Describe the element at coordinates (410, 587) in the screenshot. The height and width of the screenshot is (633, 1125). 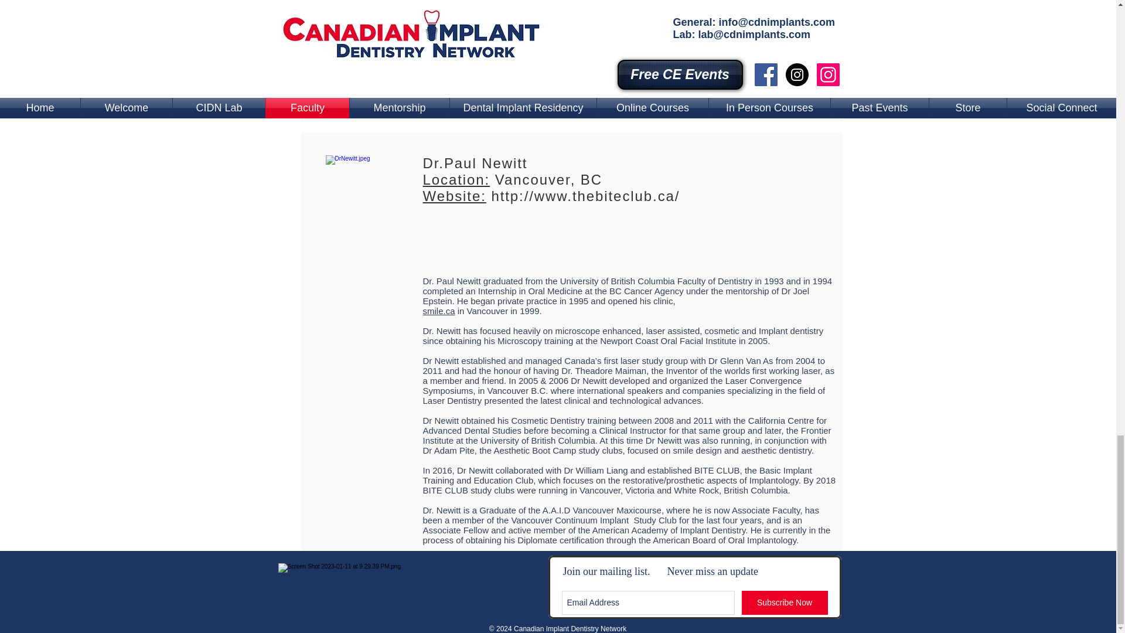
I see `AGD PACE Canadian Implant Dentistry Network` at that location.